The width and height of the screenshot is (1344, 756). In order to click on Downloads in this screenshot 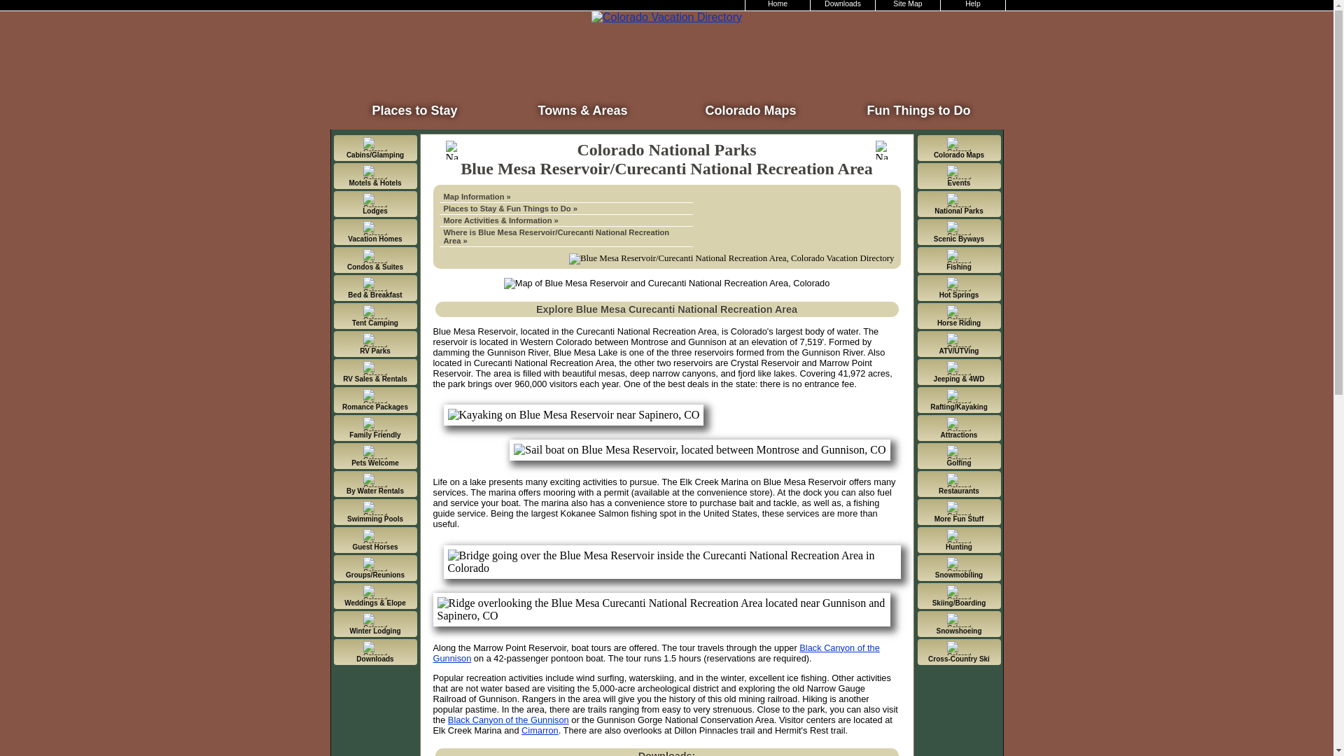, I will do `click(843, 6)`.